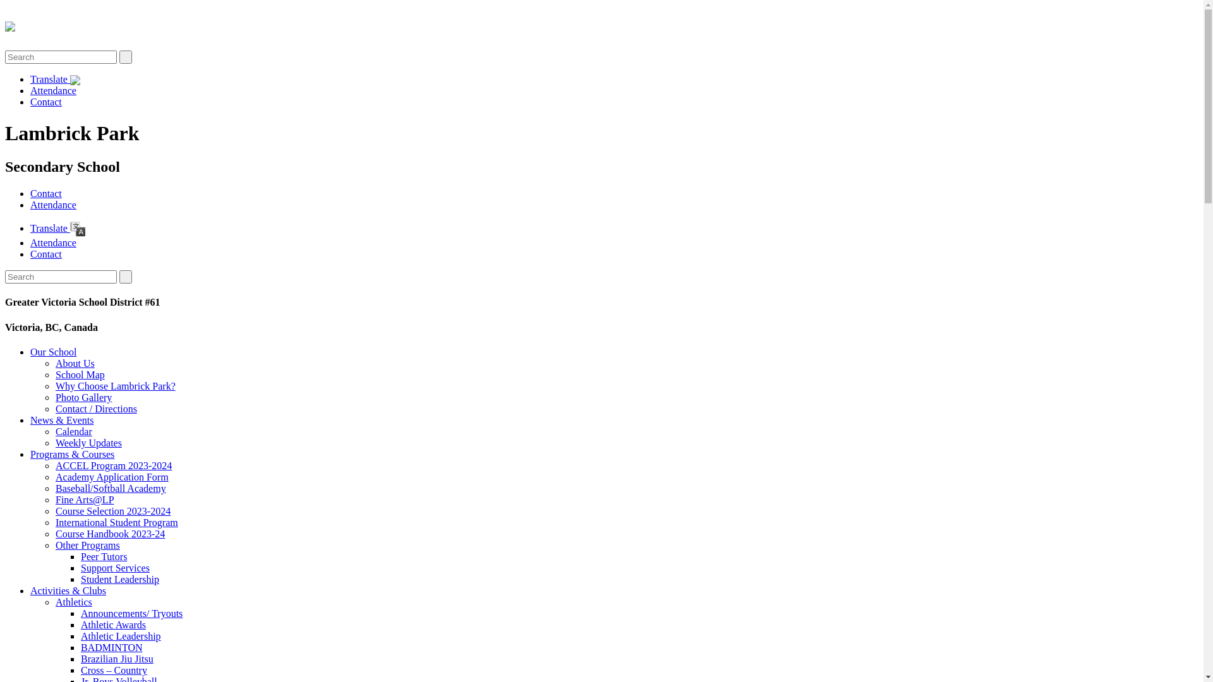 The height and width of the screenshot is (682, 1213). What do you see at coordinates (110, 534) in the screenshot?
I see `Course Handbook 2023-24` at bounding box center [110, 534].